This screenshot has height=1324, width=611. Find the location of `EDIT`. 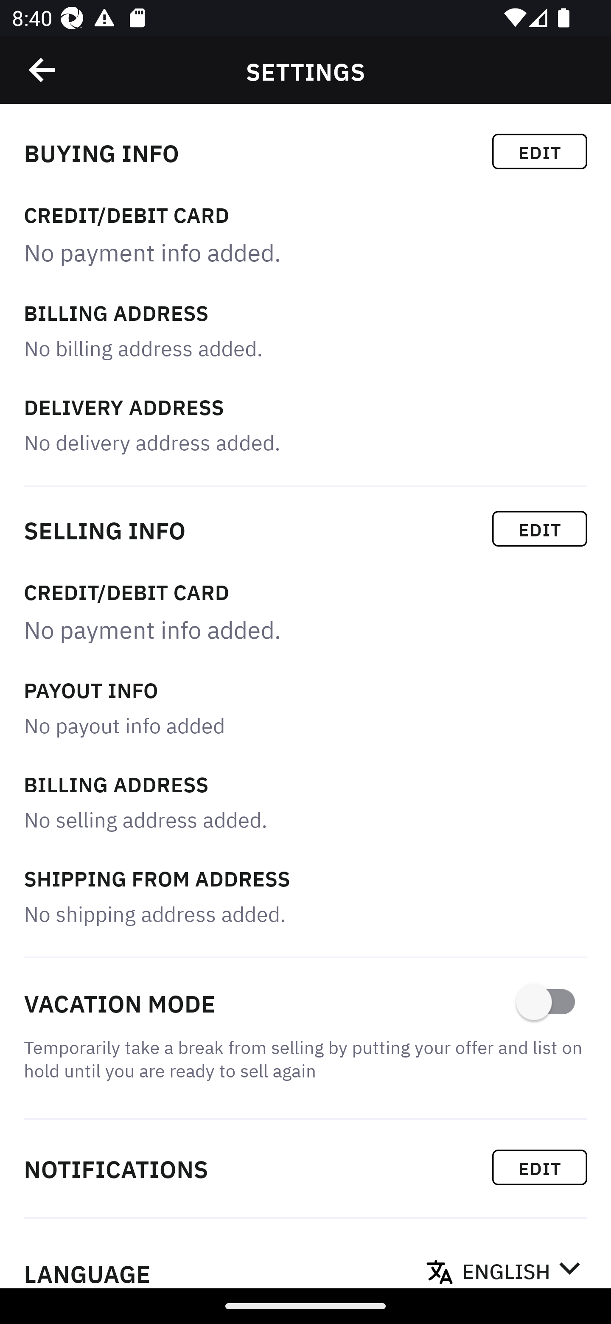

EDIT is located at coordinates (540, 1167).